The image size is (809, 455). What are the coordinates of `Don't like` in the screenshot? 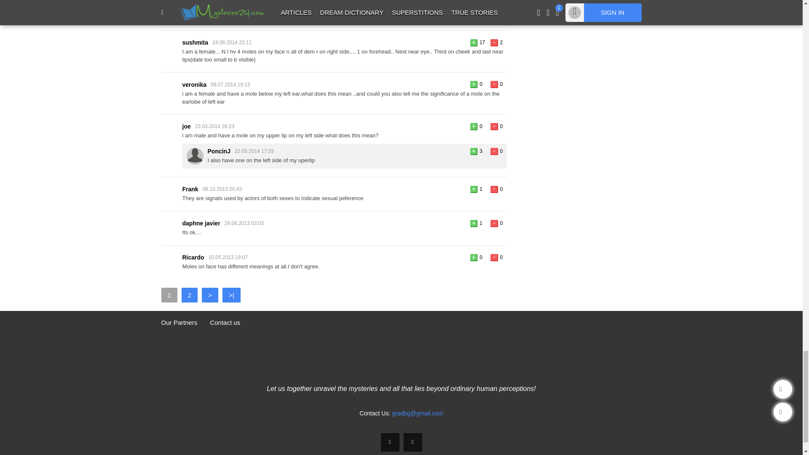 It's located at (494, 43).